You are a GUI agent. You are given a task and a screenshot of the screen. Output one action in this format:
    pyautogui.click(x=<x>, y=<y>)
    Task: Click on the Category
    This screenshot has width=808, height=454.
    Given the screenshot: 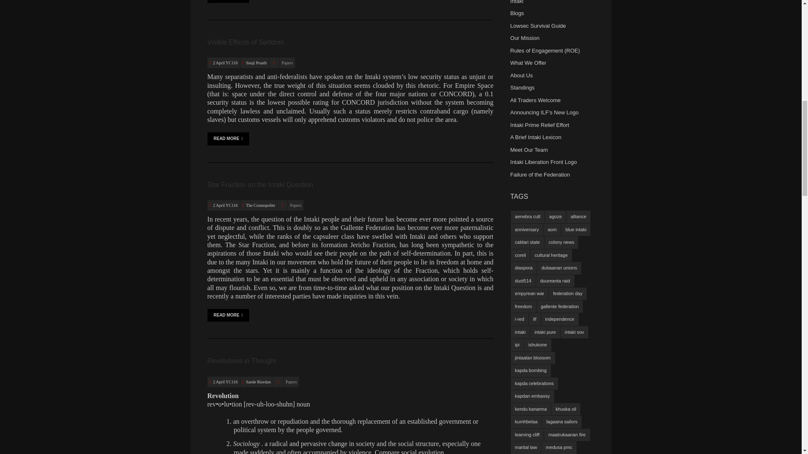 What is the action you would take?
    pyautogui.click(x=283, y=205)
    